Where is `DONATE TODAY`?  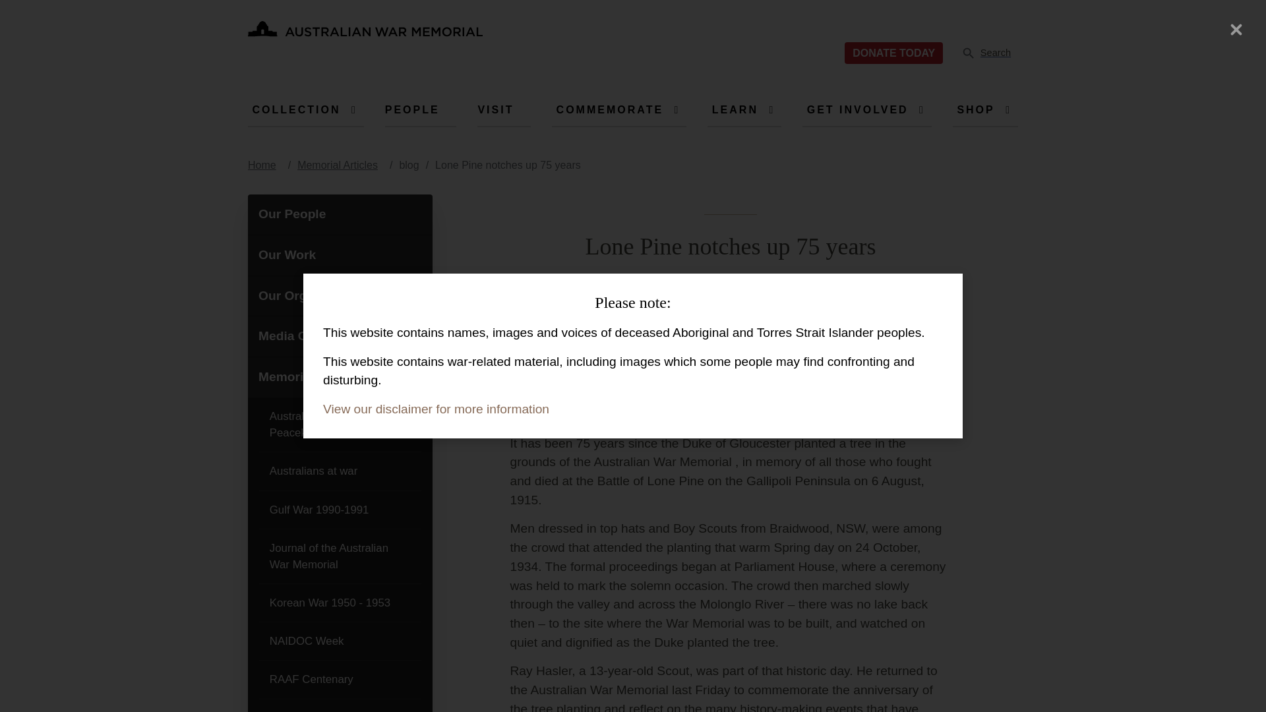 DONATE TODAY is located at coordinates (365, 29).